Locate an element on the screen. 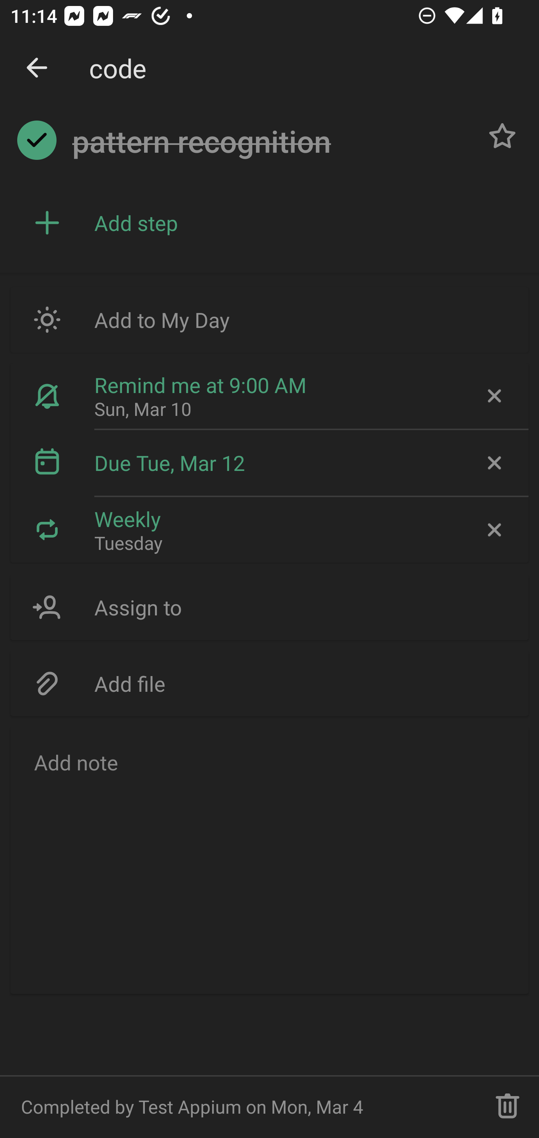 The width and height of the screenshot is (539, 1138). Add file is located at coordinates (269, 683).